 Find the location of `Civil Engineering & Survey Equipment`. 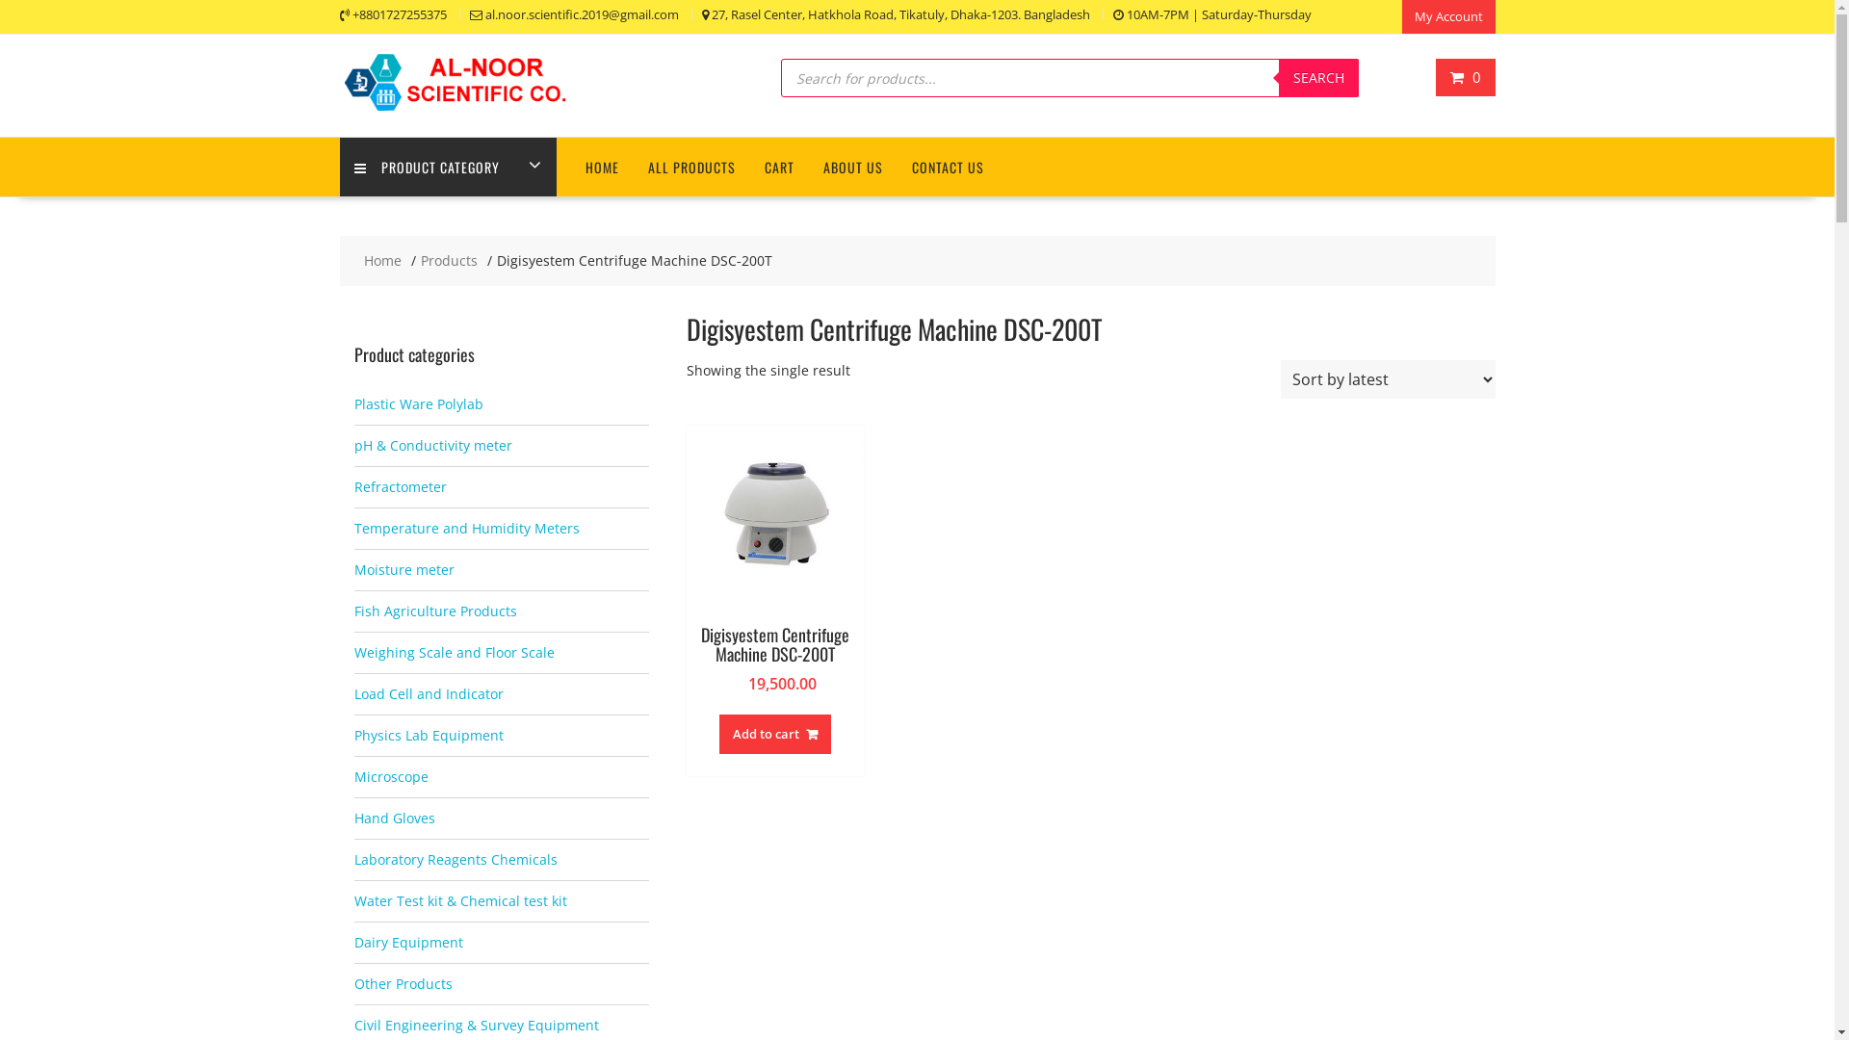

Civil Engineering & Survey Equipment is located at coordinates (477, 1025).